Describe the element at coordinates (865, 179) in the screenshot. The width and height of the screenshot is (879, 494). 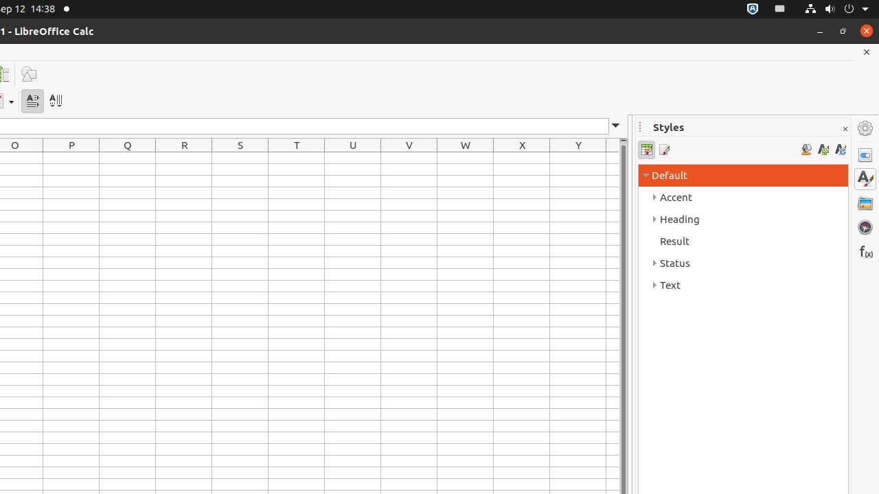
I see `Styles` at that location.